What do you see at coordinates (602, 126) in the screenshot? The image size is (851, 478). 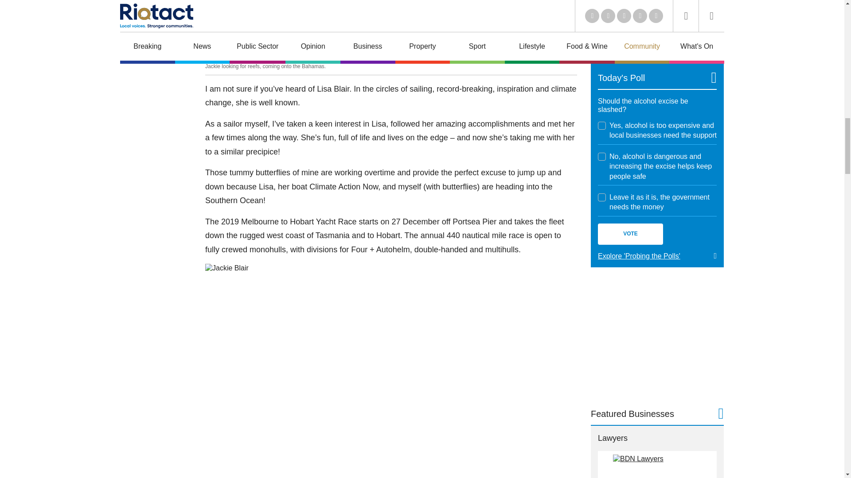 I see `2046` at bounding box center [602, 126].